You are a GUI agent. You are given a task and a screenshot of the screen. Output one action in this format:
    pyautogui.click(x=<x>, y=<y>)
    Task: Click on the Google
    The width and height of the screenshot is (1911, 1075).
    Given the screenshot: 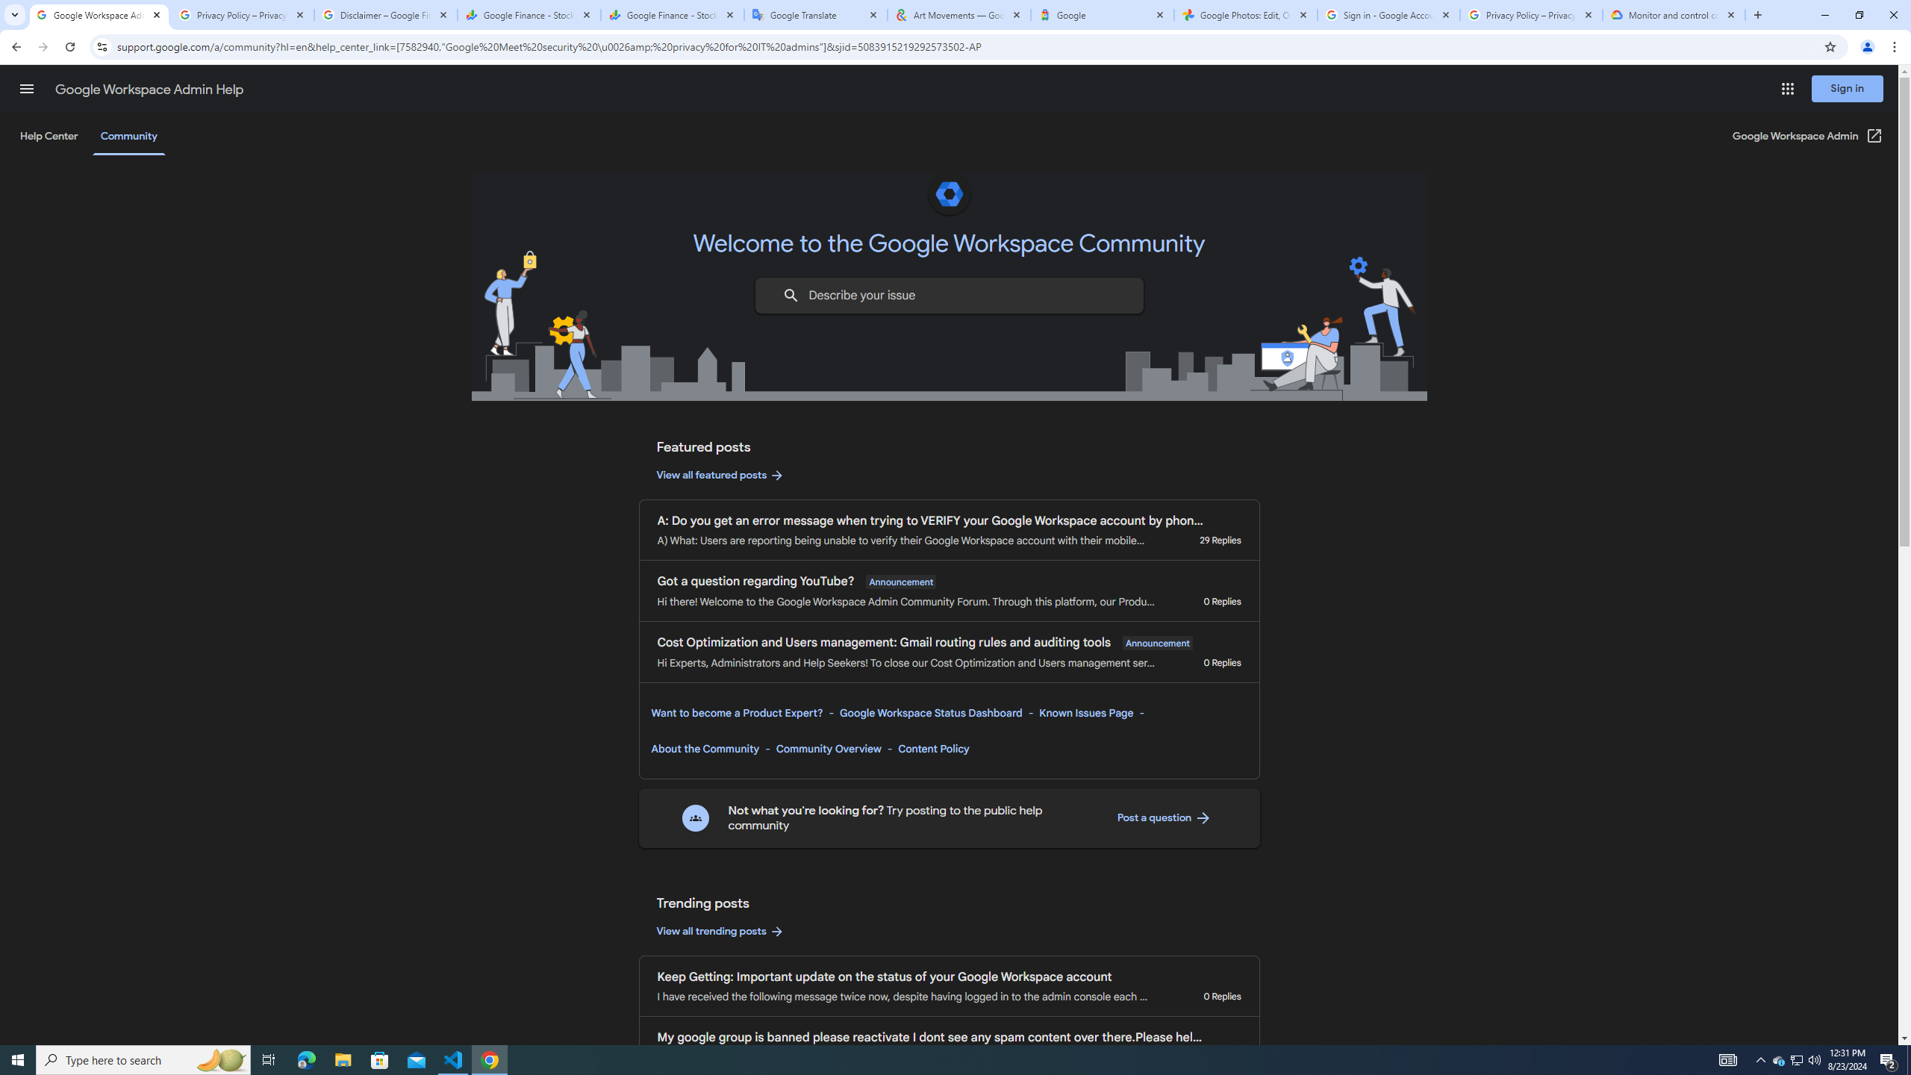 What is the action you would take?
    pyautogui.click(x=1103, y=15)
    